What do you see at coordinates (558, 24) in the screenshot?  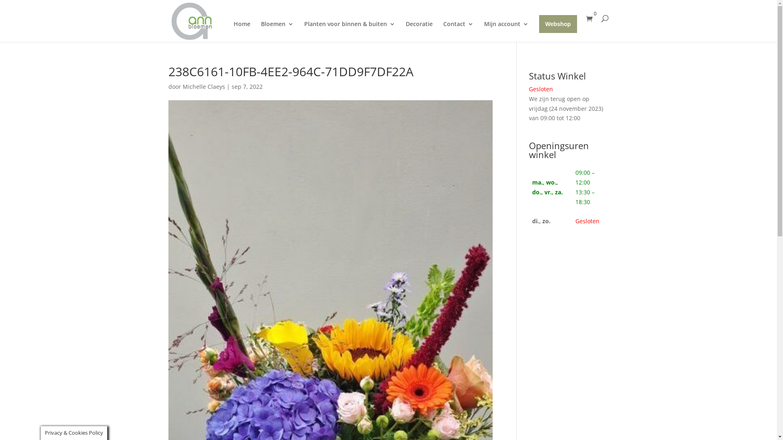 I see `Webshop` at bounding box center [558, 24].